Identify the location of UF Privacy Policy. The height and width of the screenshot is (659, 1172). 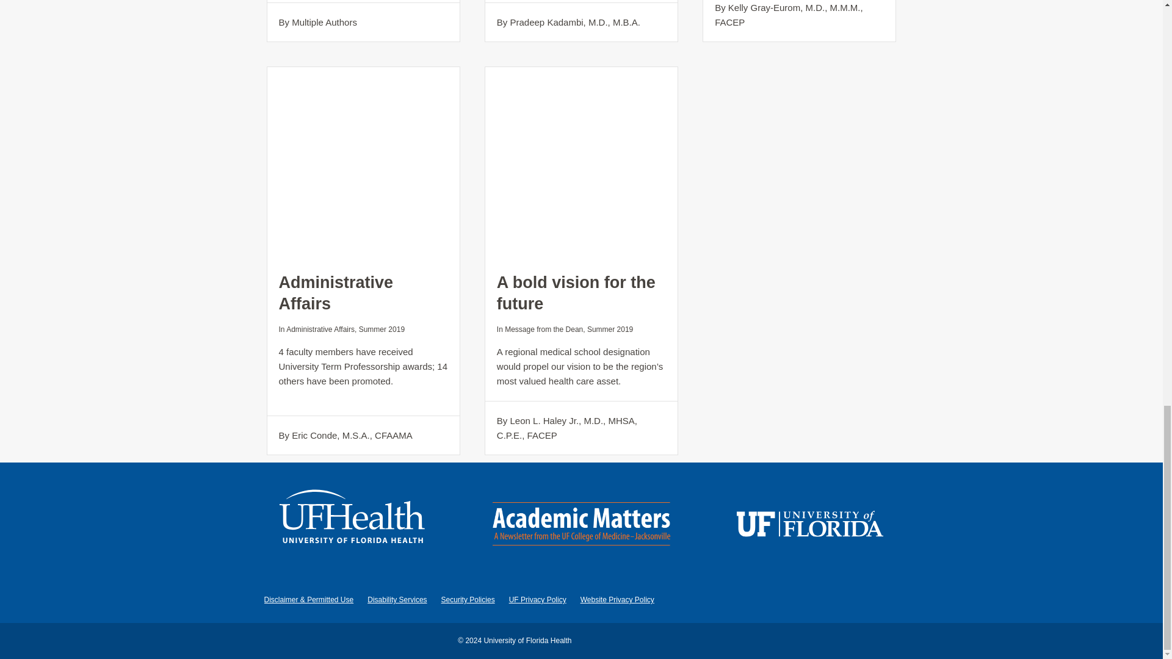
(537, 600).